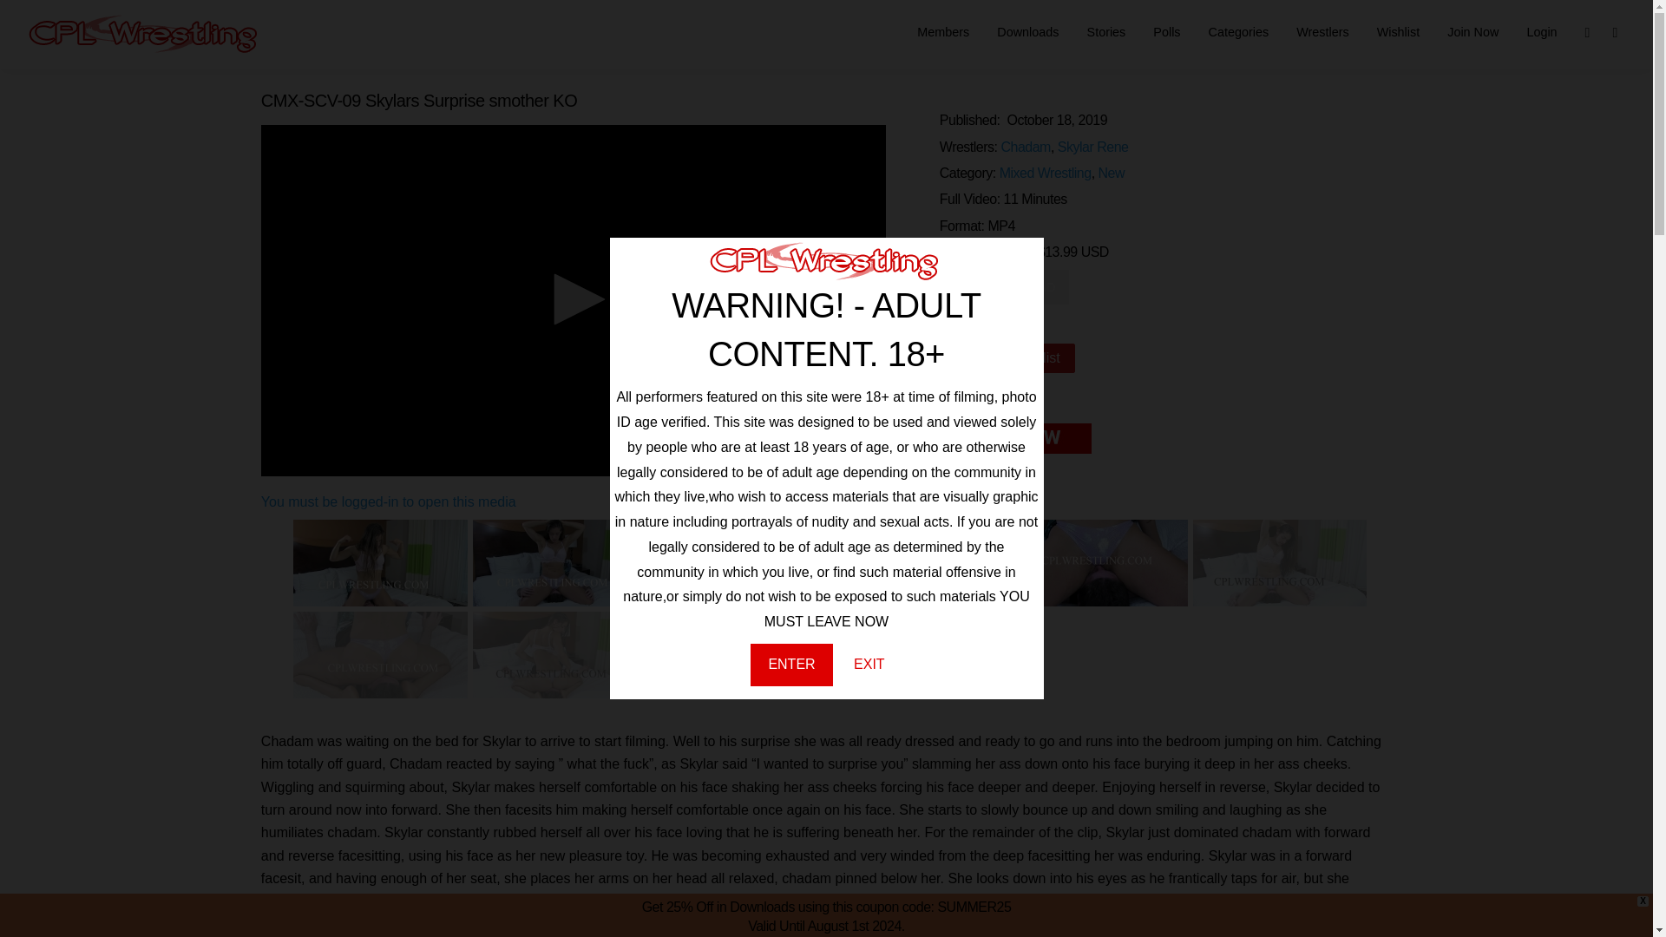  What do you see at coordinates (1004, 288) in the screenshot?
I see `BUY DOWNLOAD` at bounding box center [1004, 288].